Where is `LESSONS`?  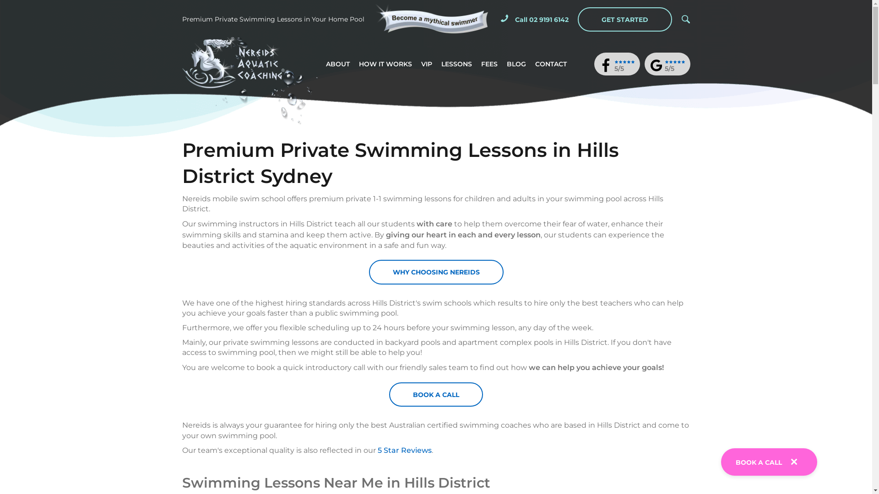 LESSONS is located at coordinates (457, 64).